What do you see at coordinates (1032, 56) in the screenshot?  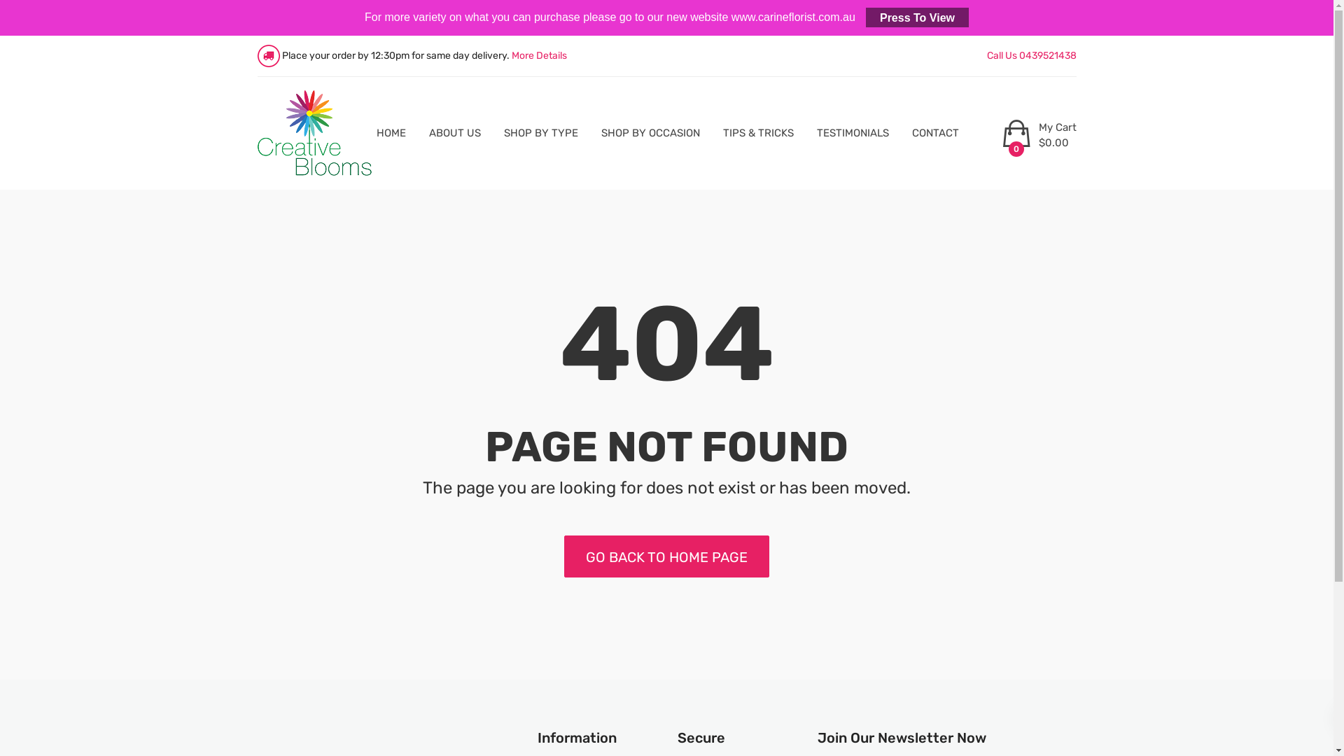 I see `Call Us 0439521438` at bounding box center [1032, 56].